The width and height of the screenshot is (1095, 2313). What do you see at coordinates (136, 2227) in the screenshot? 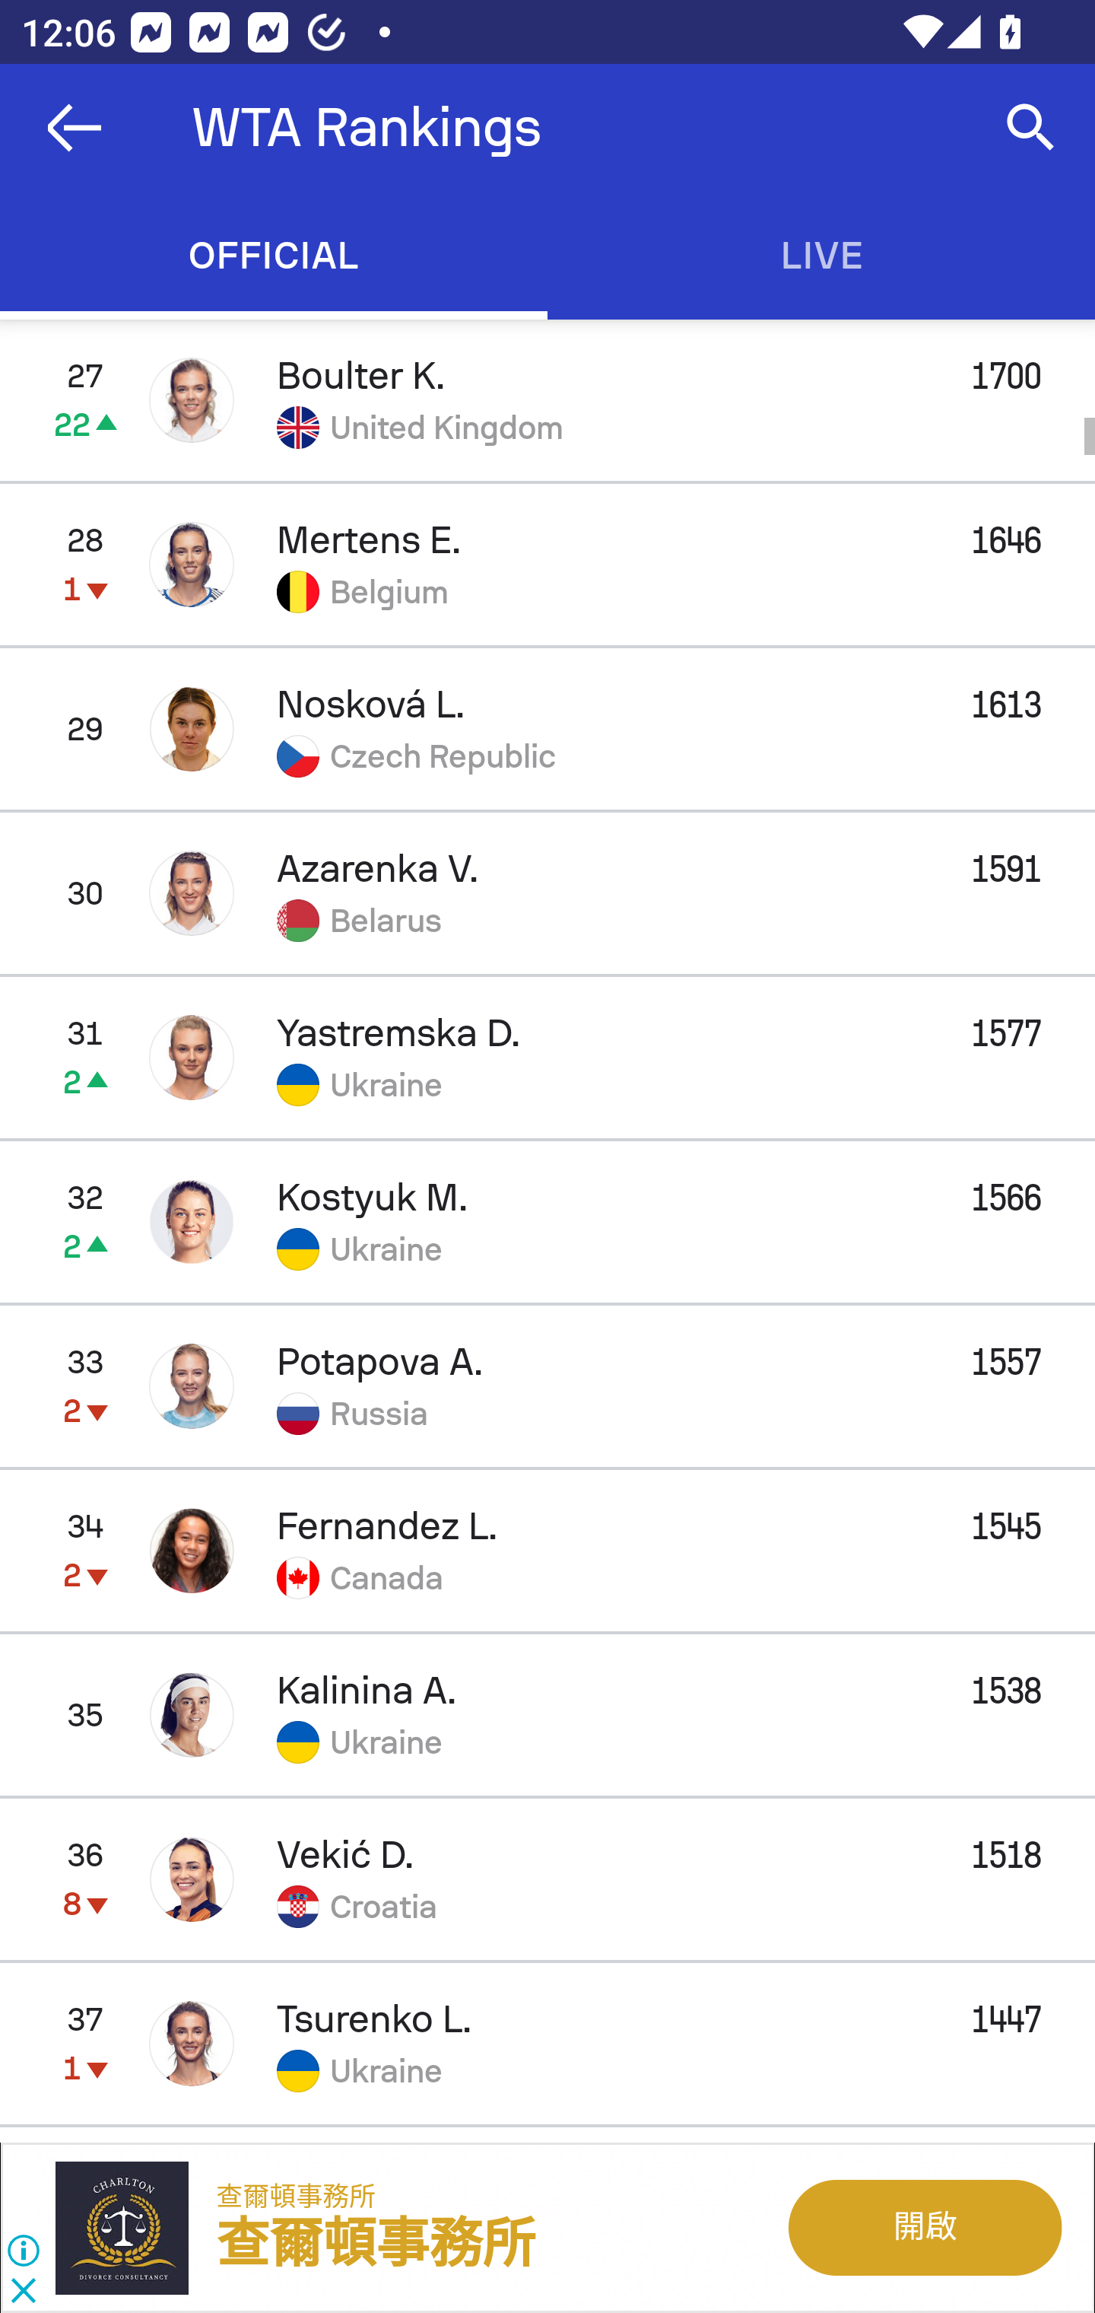
I see `www.charltondivorce` at bounding box center [136, 2227].